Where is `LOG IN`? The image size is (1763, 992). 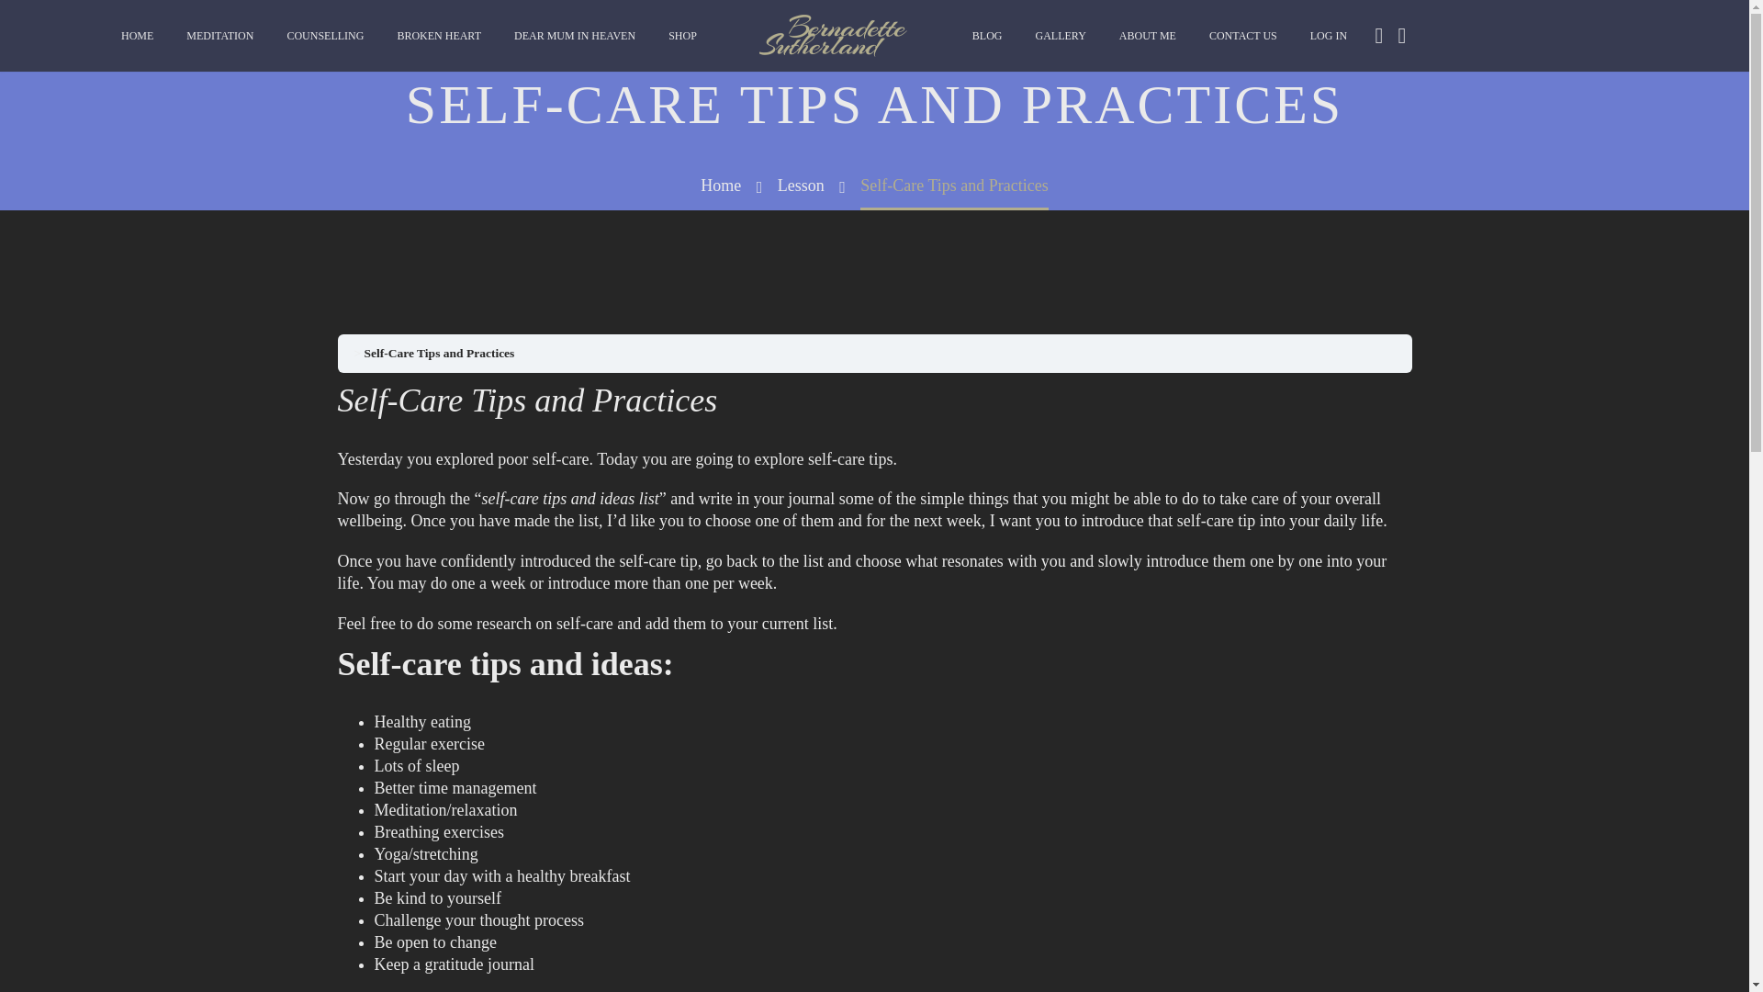
LOG IN is located at coordinates (1328, 36).